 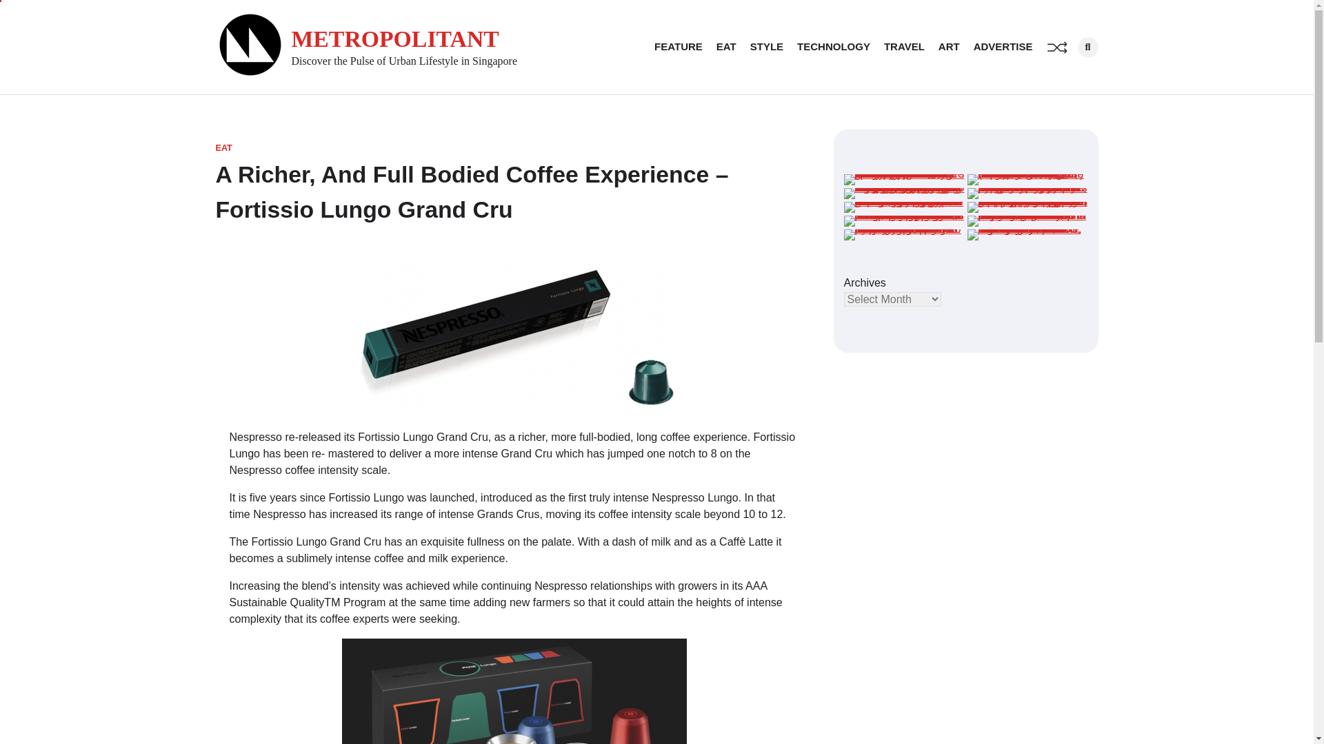 I want to click on Search, so click(x=1087, y=48).